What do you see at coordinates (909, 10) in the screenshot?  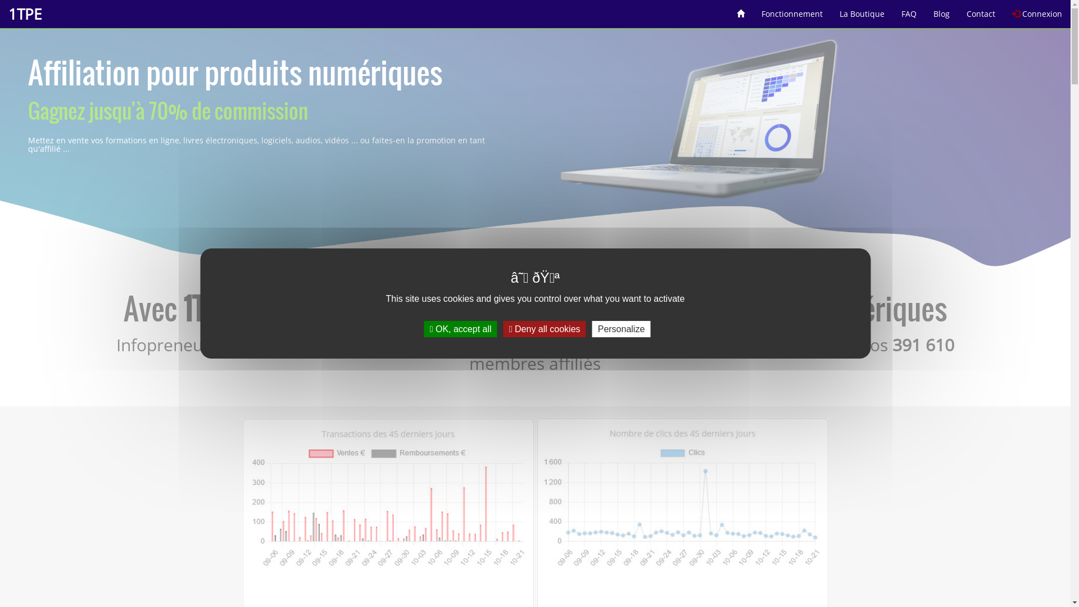 I see `FAQ` at bounding box center [909, 10].